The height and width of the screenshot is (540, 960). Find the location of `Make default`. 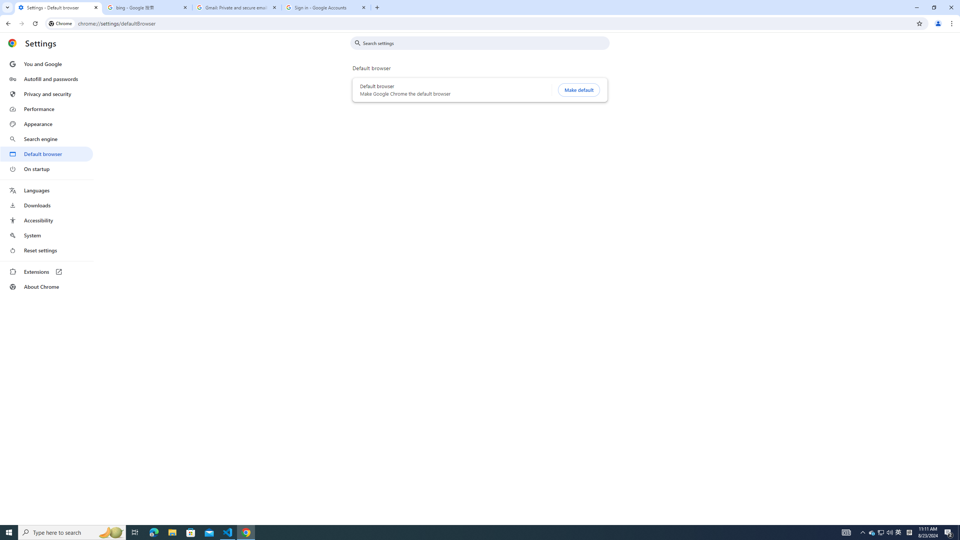

Make default is located at coordinates (579, 90).